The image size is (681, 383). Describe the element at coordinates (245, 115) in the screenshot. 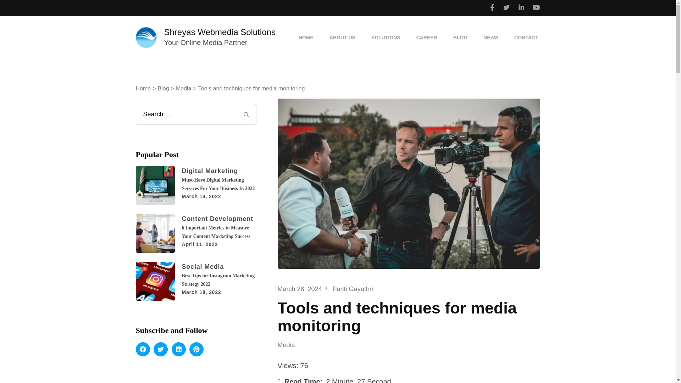

I see `Search` at that location.